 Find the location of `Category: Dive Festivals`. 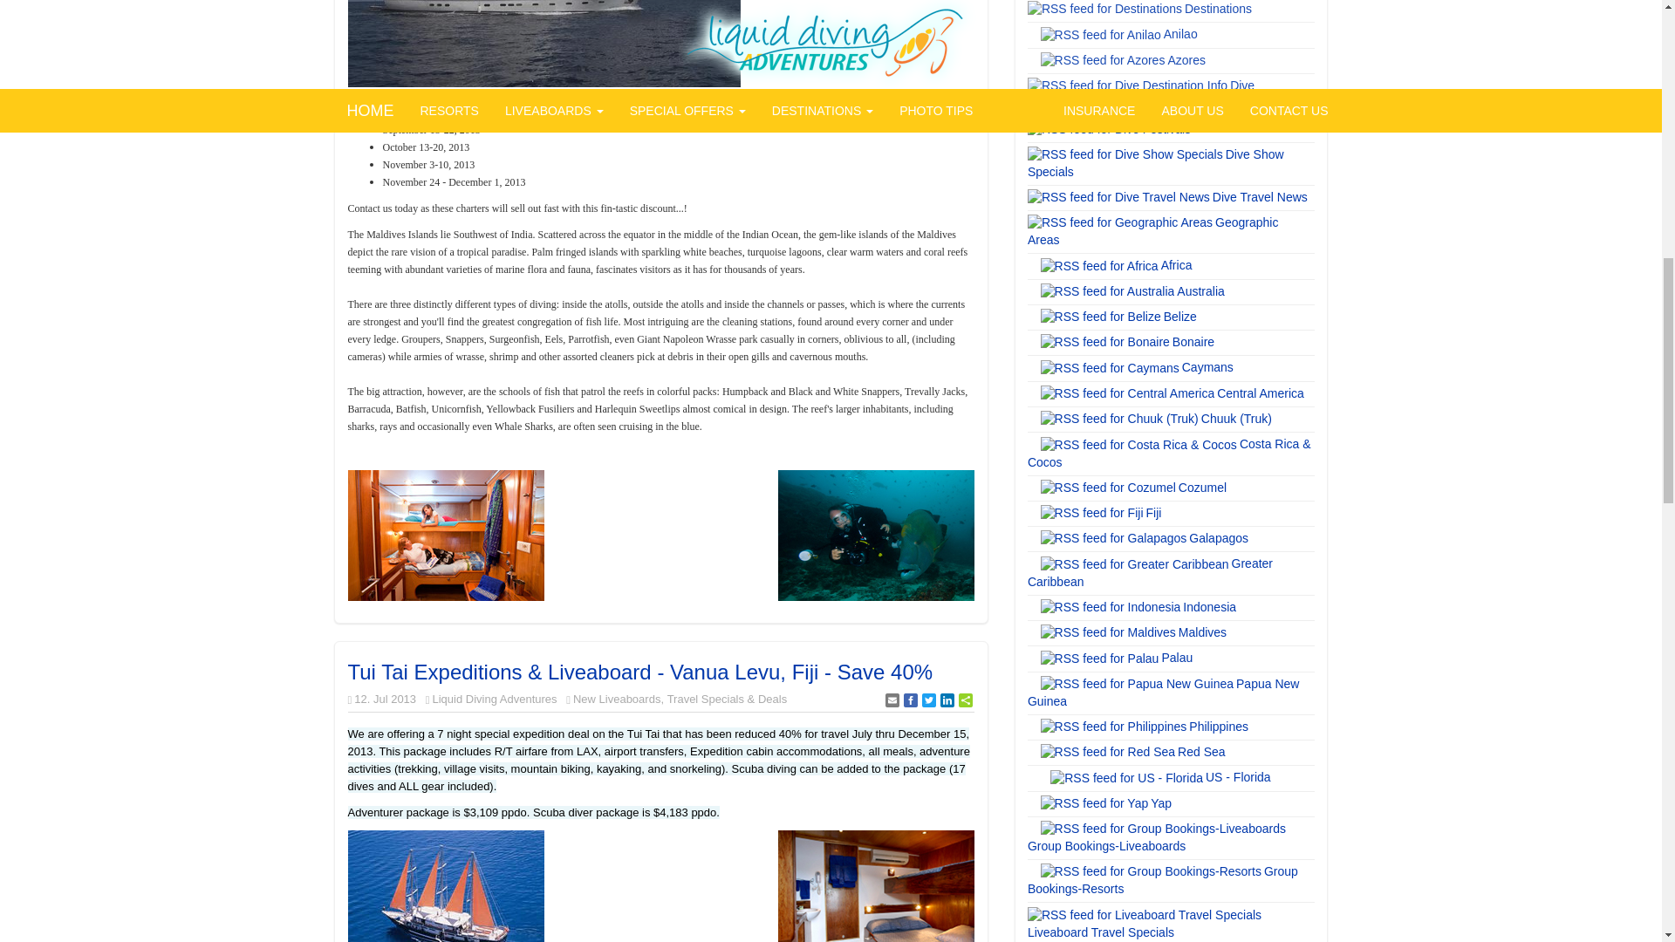

Category: Dive Festivals is located at coordinates (1232, 128).